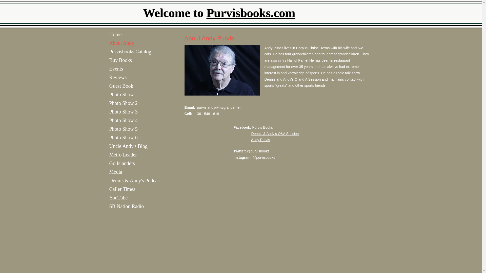  What do you see at coordinates (121, 95) in the screenshot?
I see `Photo Show` at bounding box center [121, 95].